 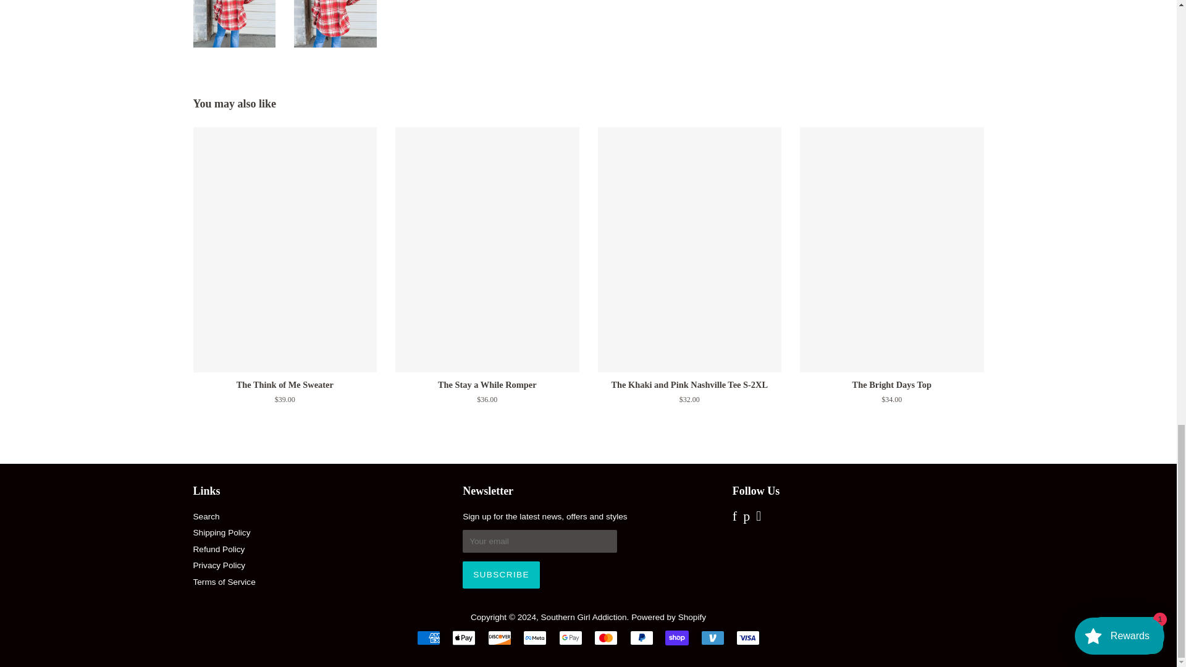 I want to click on Mastercard, so click(x=605, y=637).